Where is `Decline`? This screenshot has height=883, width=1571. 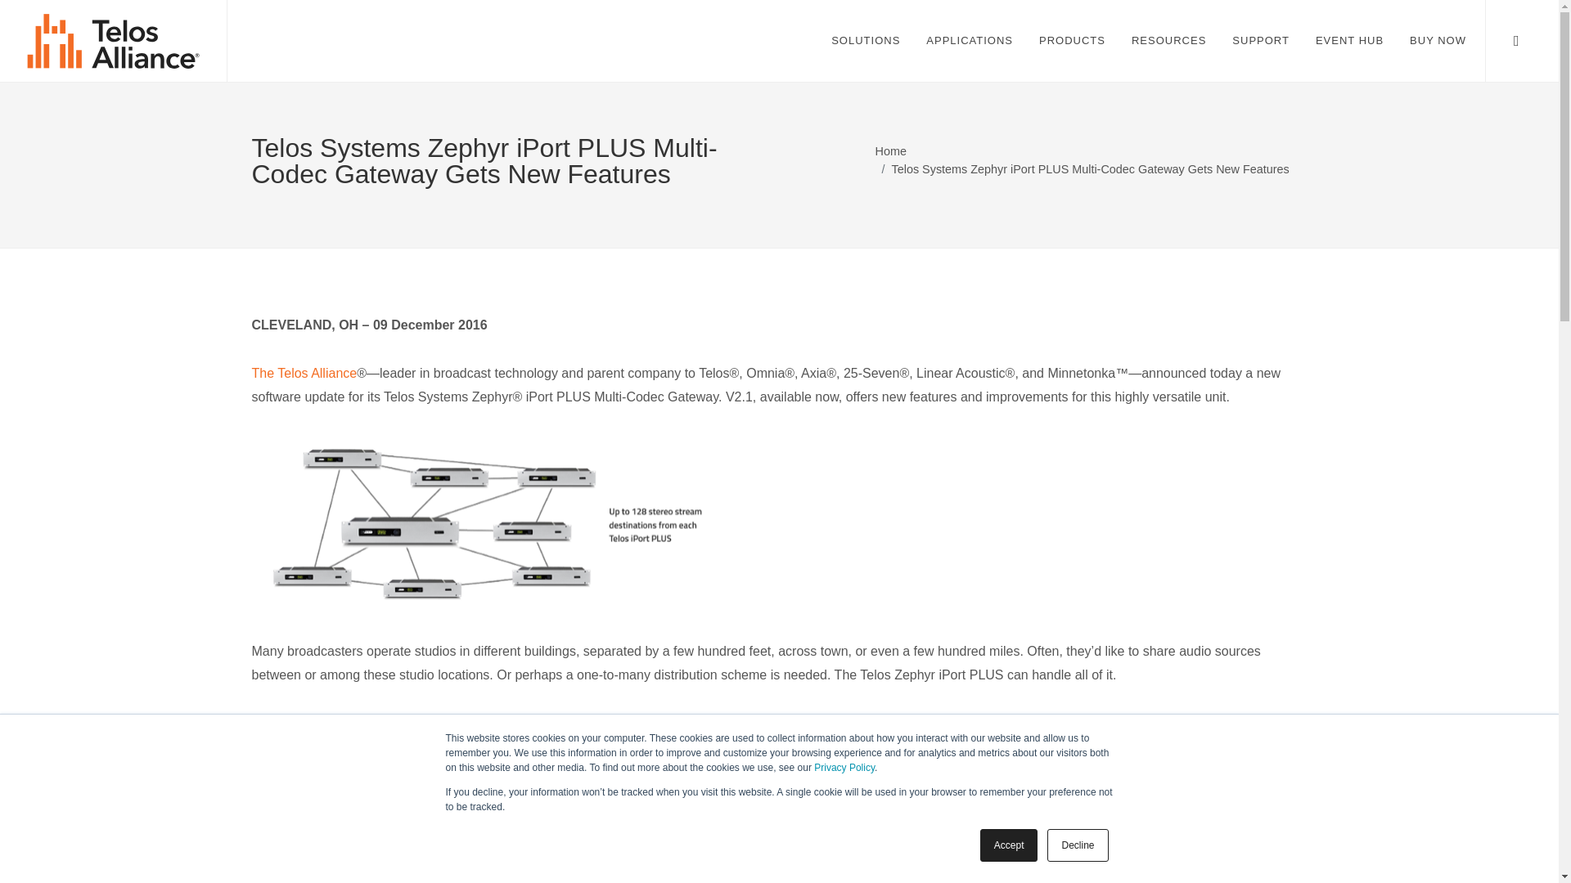
Decline is located at coordinates (1077, 845).